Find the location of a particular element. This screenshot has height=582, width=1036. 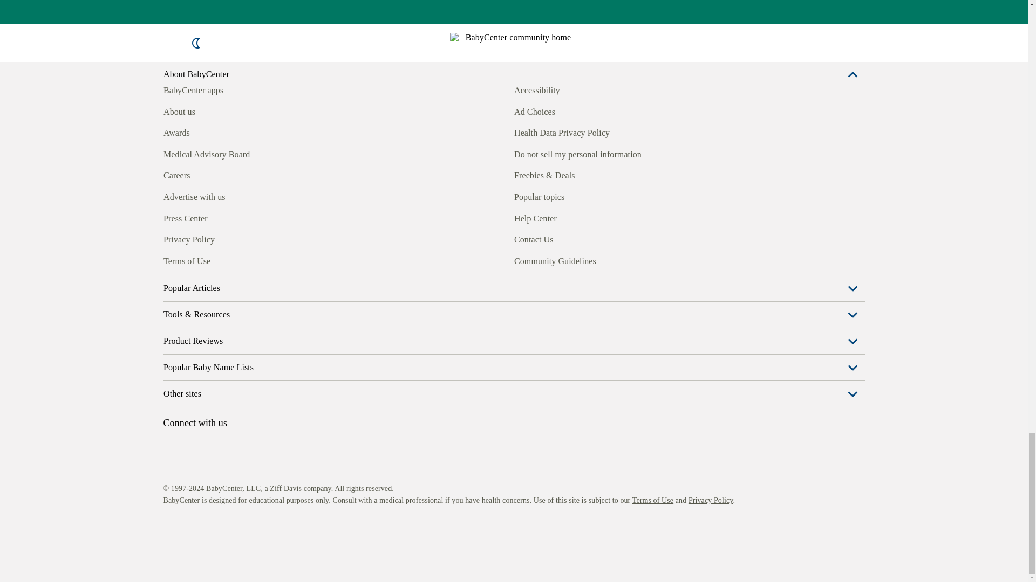

BabyCenter Instagram feed is located at coordinates (195, 259).